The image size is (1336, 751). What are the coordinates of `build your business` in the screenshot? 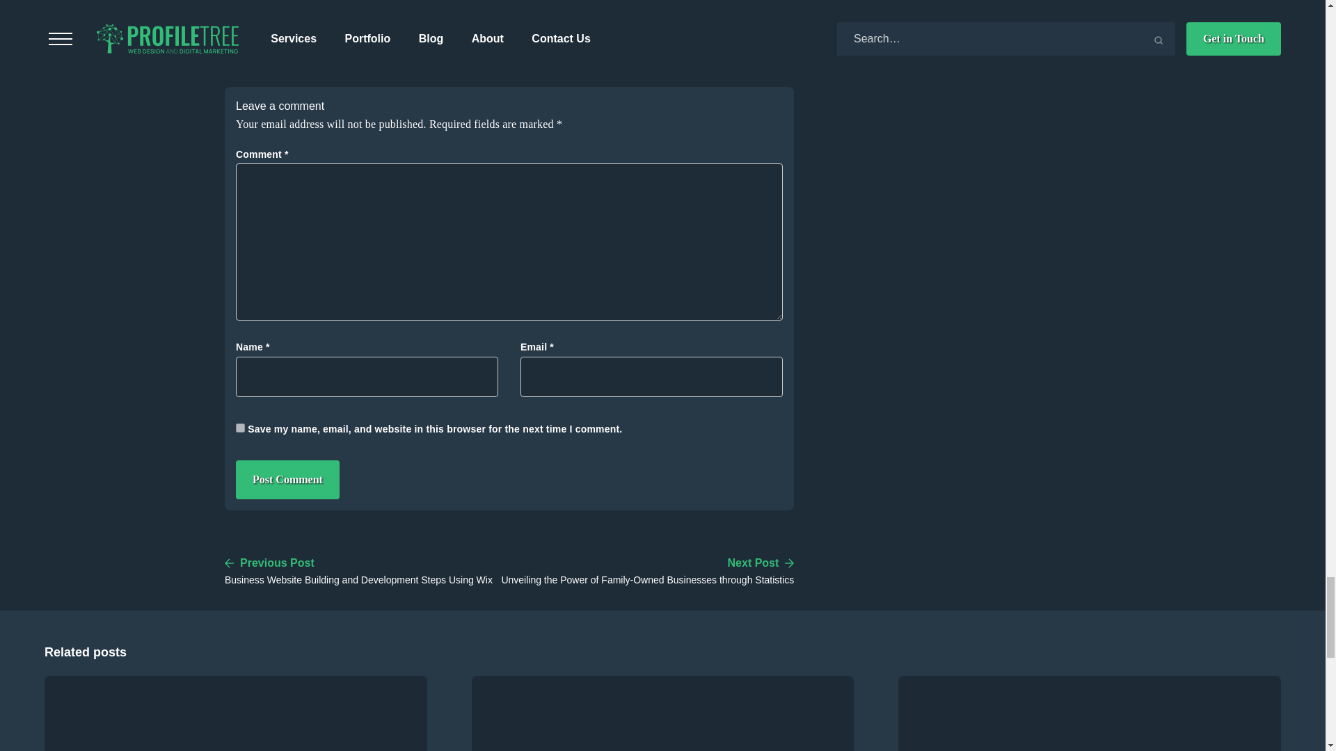 It's located at (621, 28).